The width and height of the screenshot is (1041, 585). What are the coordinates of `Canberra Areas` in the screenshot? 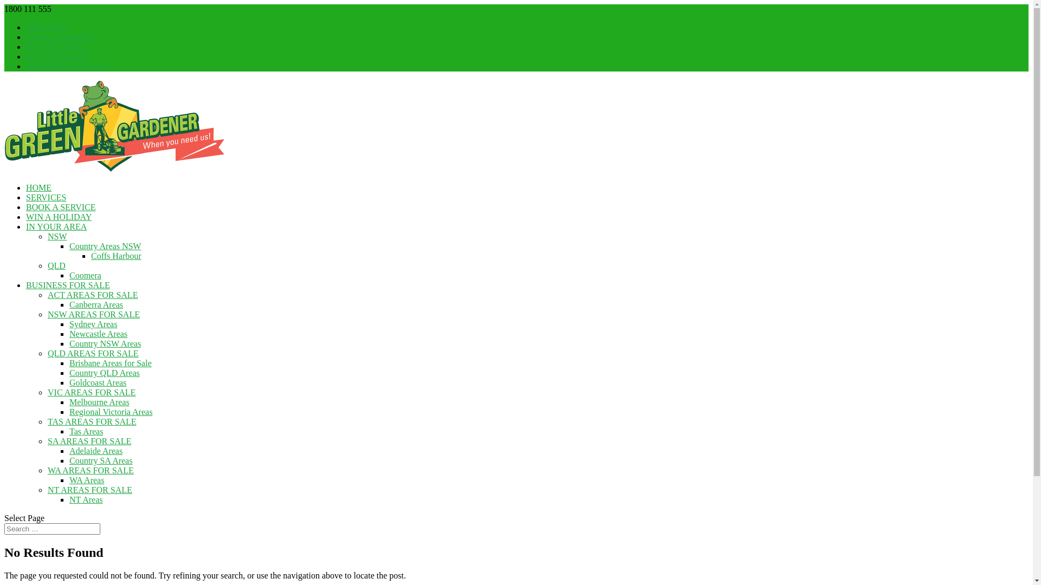 It's located at (97, 304).